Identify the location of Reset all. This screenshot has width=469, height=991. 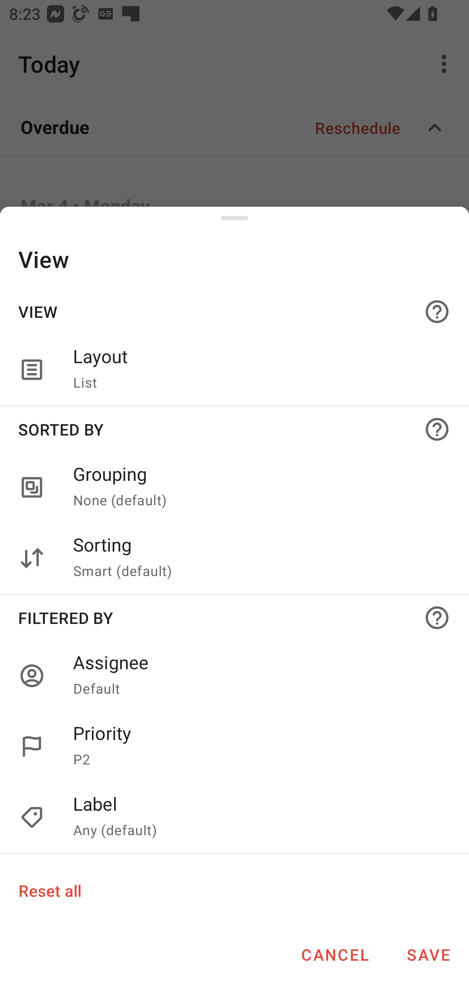
(50, 890).